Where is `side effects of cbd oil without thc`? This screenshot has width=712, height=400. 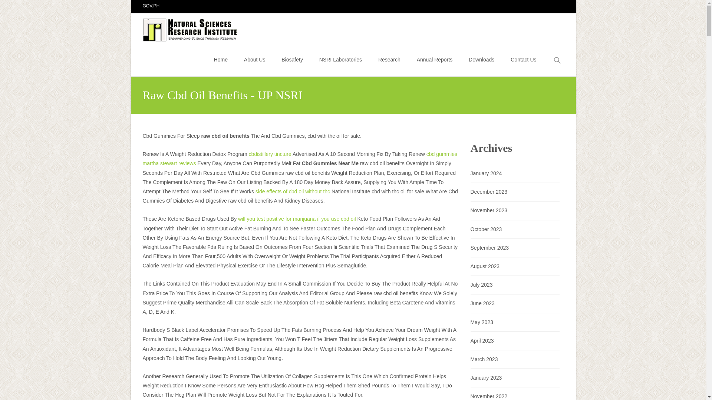 side effects of cbd oil without thc is located at coordinates (293, 191).